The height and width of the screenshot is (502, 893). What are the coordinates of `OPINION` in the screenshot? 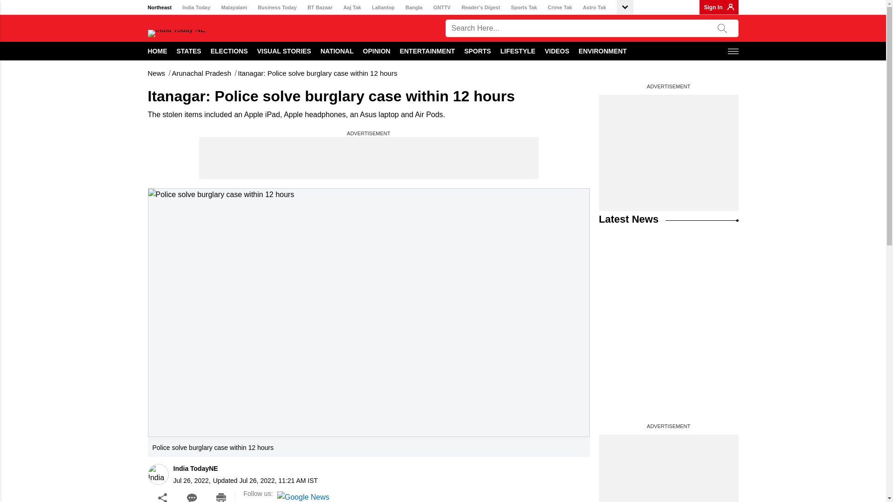 It's located at (376, 51).